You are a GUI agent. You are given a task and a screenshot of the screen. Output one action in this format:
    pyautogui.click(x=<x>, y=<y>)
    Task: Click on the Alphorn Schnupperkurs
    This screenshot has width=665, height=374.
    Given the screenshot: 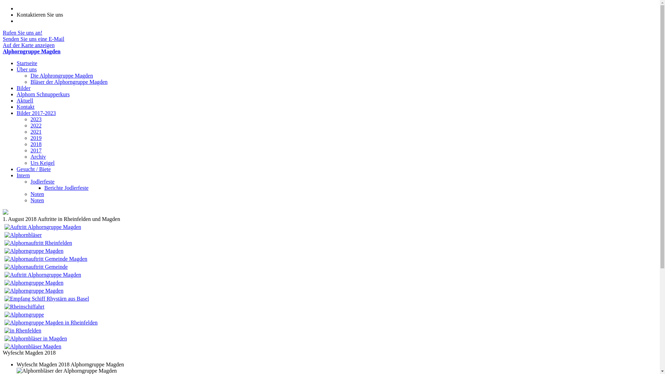 What is the action you would take?
    pyautogui.click(x=43, y=94)
    